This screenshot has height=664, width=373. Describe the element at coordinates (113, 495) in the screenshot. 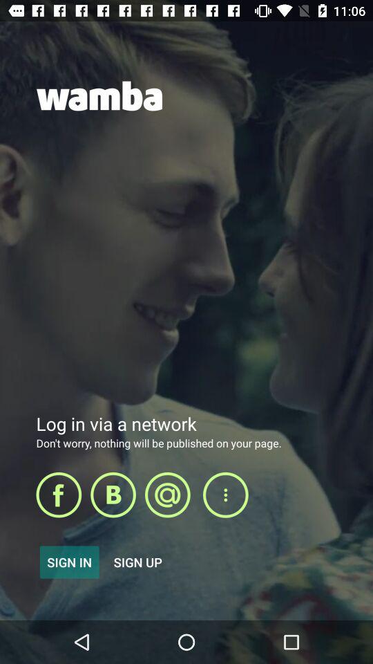

I see `open selected item` at that location.